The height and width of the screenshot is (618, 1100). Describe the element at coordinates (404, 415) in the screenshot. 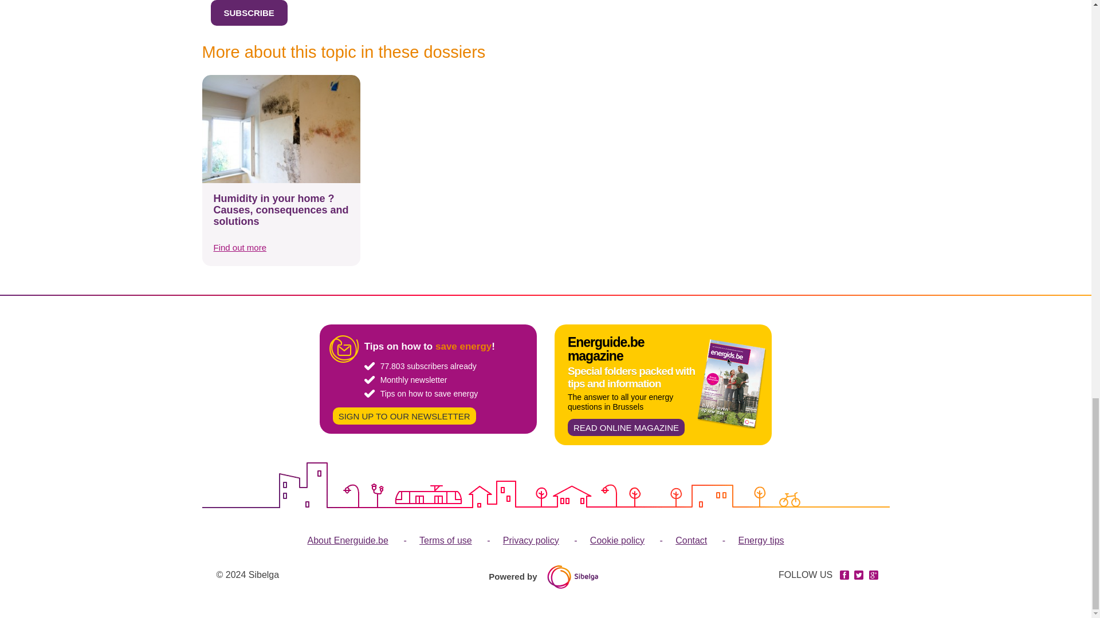

I see `SIGN UP TO OUR NEWSLETTER` at that location.